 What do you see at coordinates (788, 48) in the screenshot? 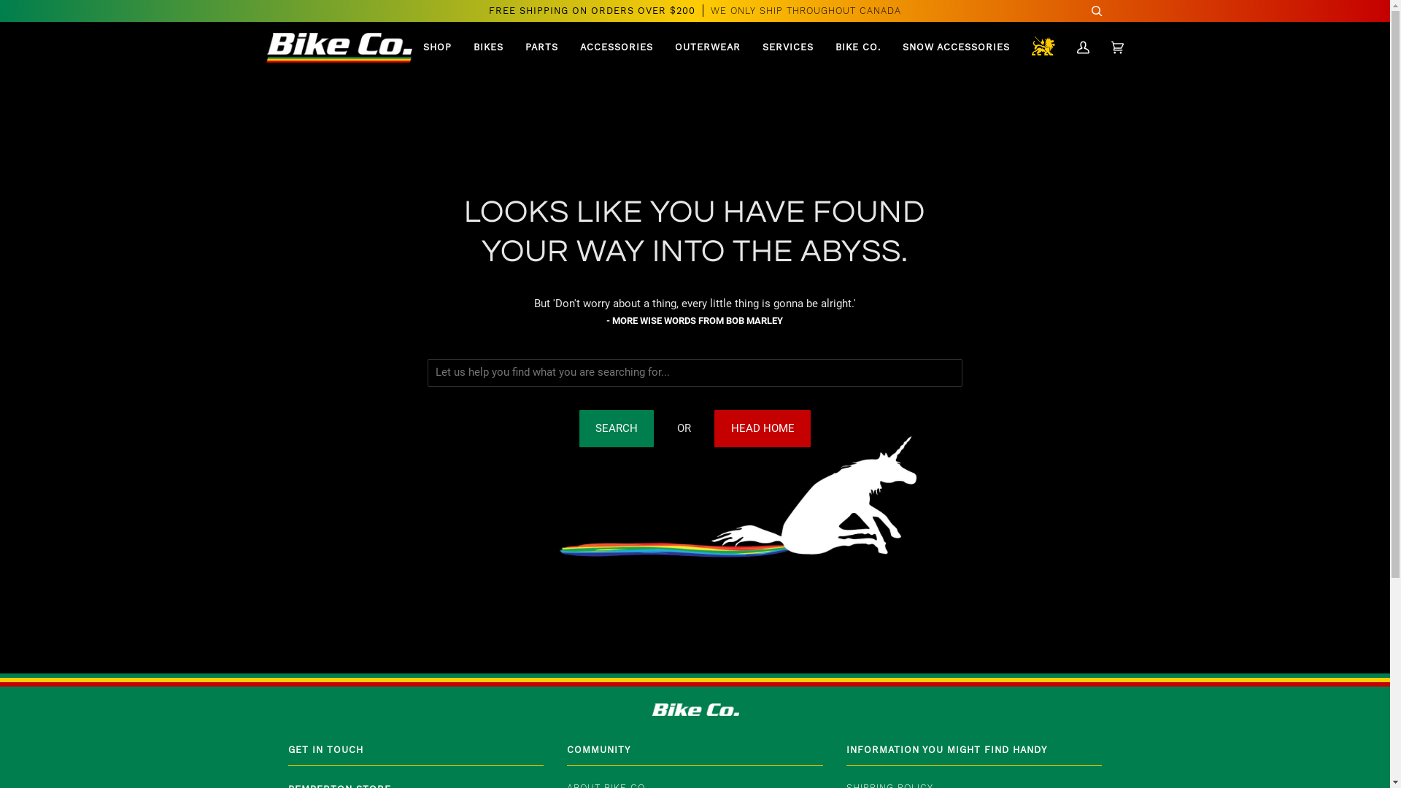
I see `SERVICES` at bounding box center [788, 48].